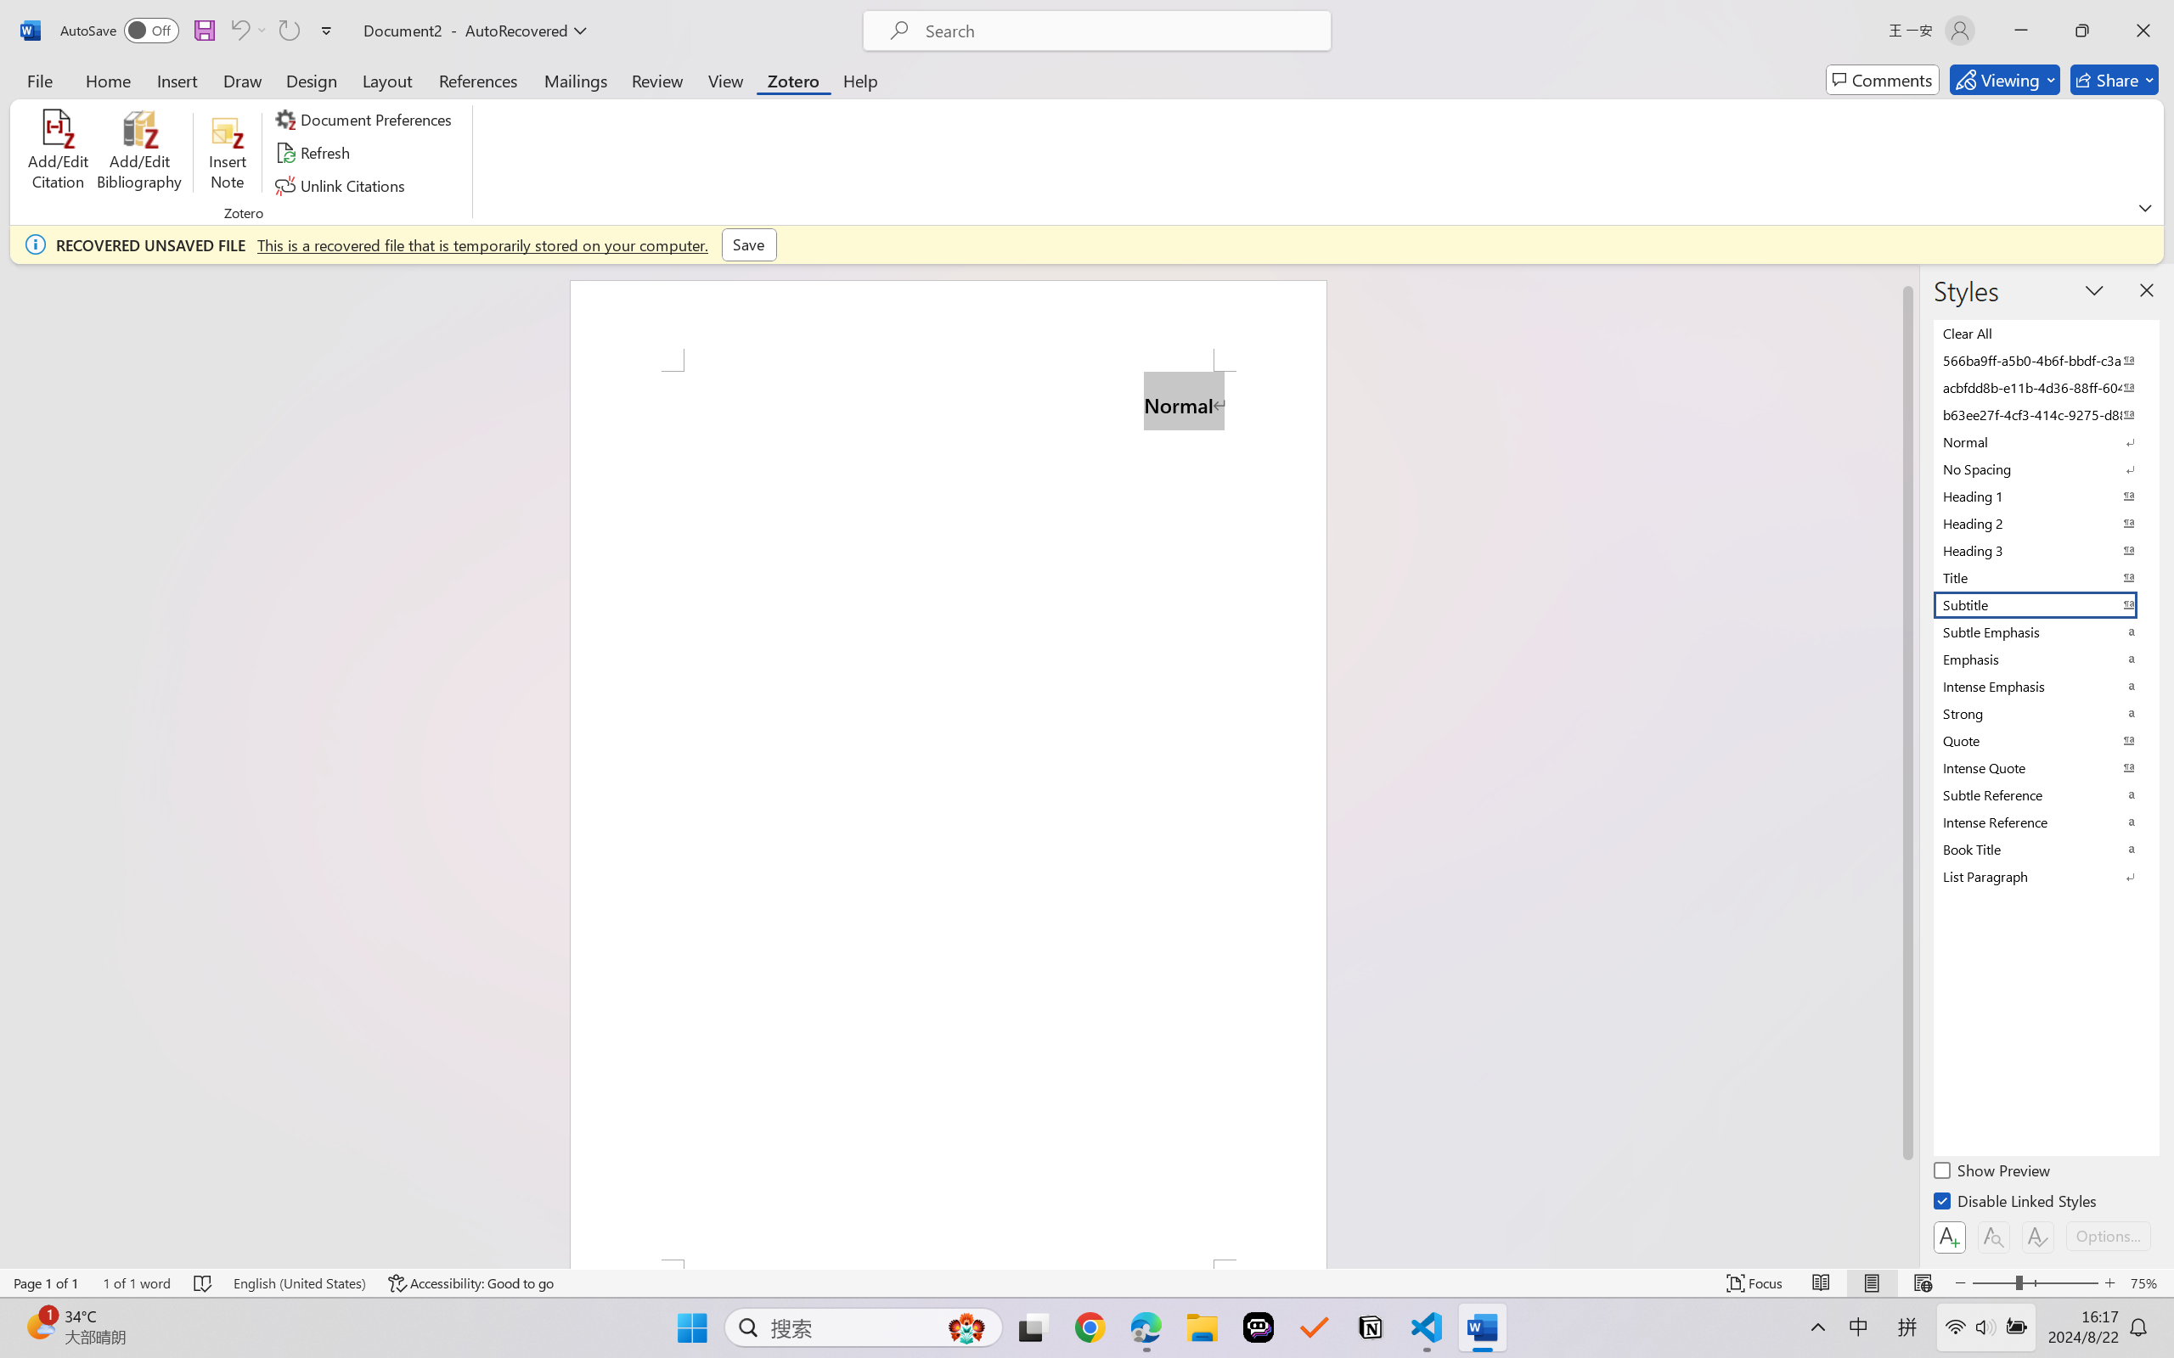 Image resolution: width=2174 pixels, height=1358 pixels. What do you see at coordinates (859, 80) in the screenshot?
I see `Help` at bounding box center [859, 80].